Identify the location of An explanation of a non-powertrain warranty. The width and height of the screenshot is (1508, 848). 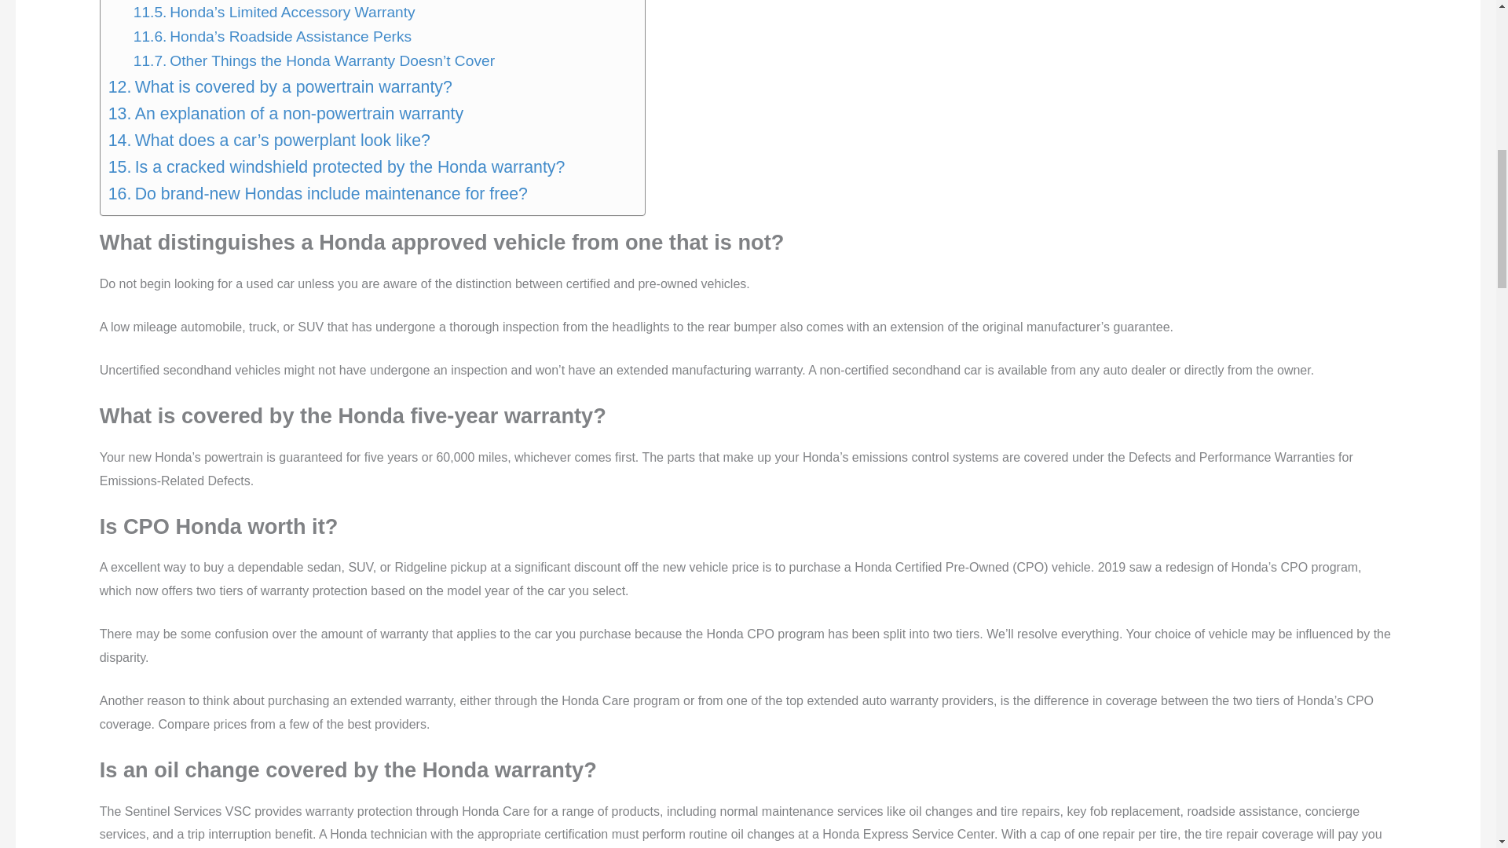
(286, 114).